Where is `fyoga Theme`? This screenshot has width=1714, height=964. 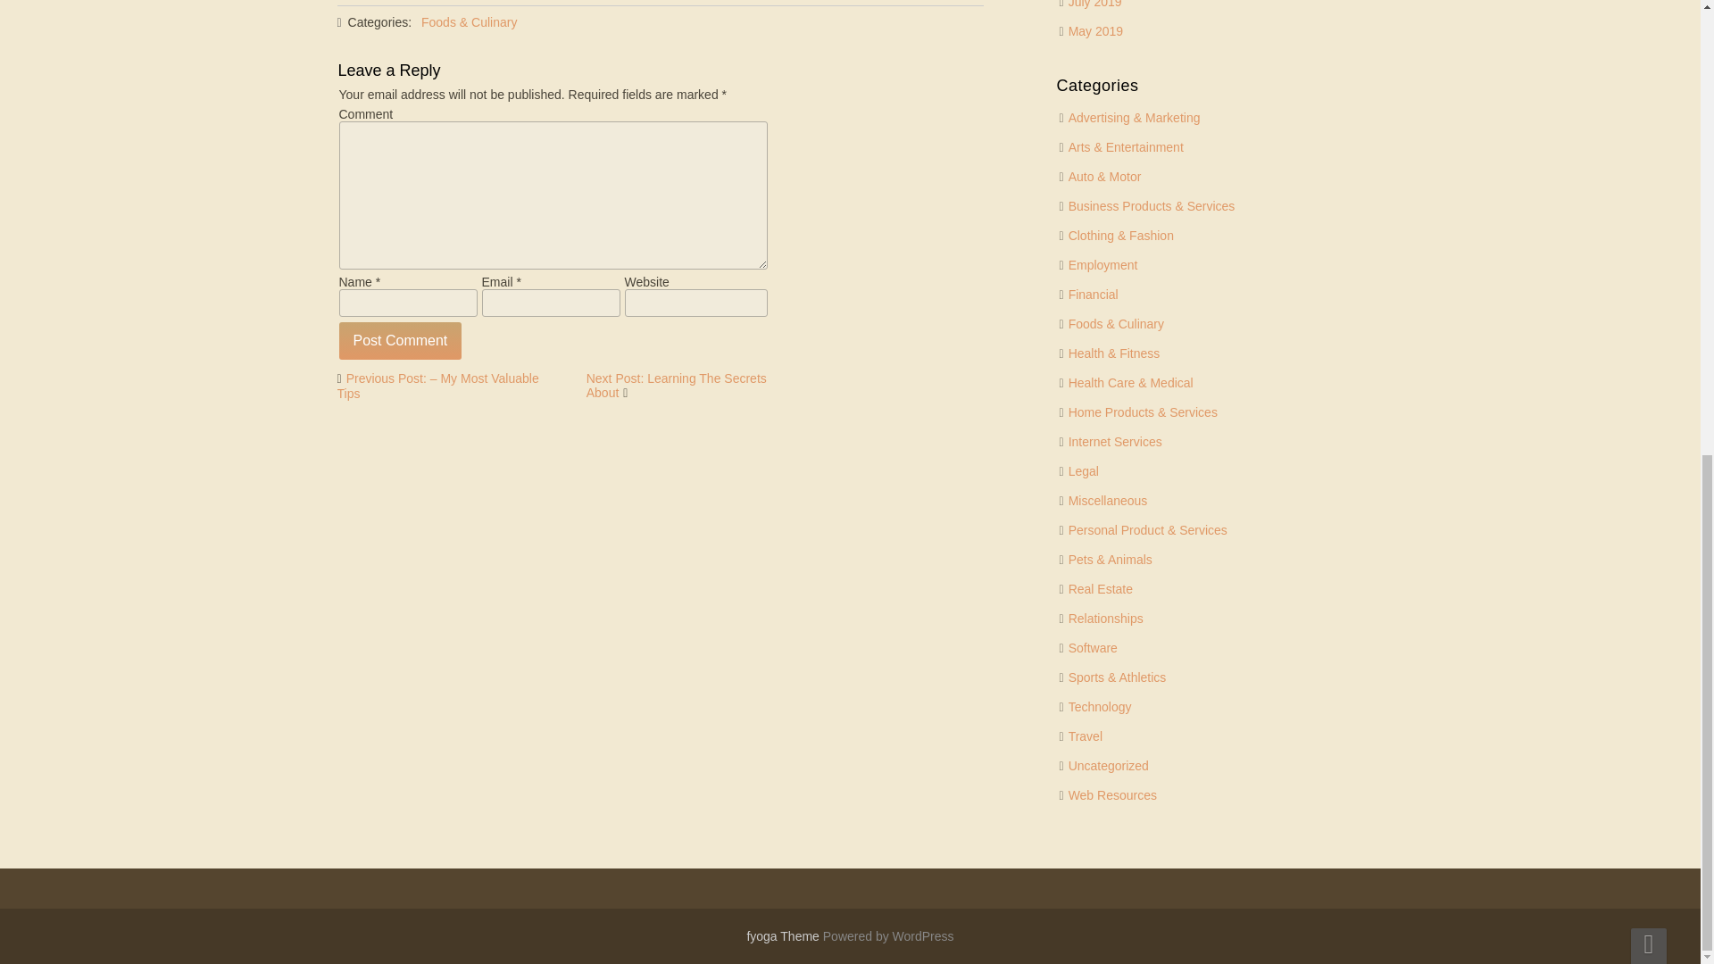
fyoga Theme is located at coordinates (784, 936).